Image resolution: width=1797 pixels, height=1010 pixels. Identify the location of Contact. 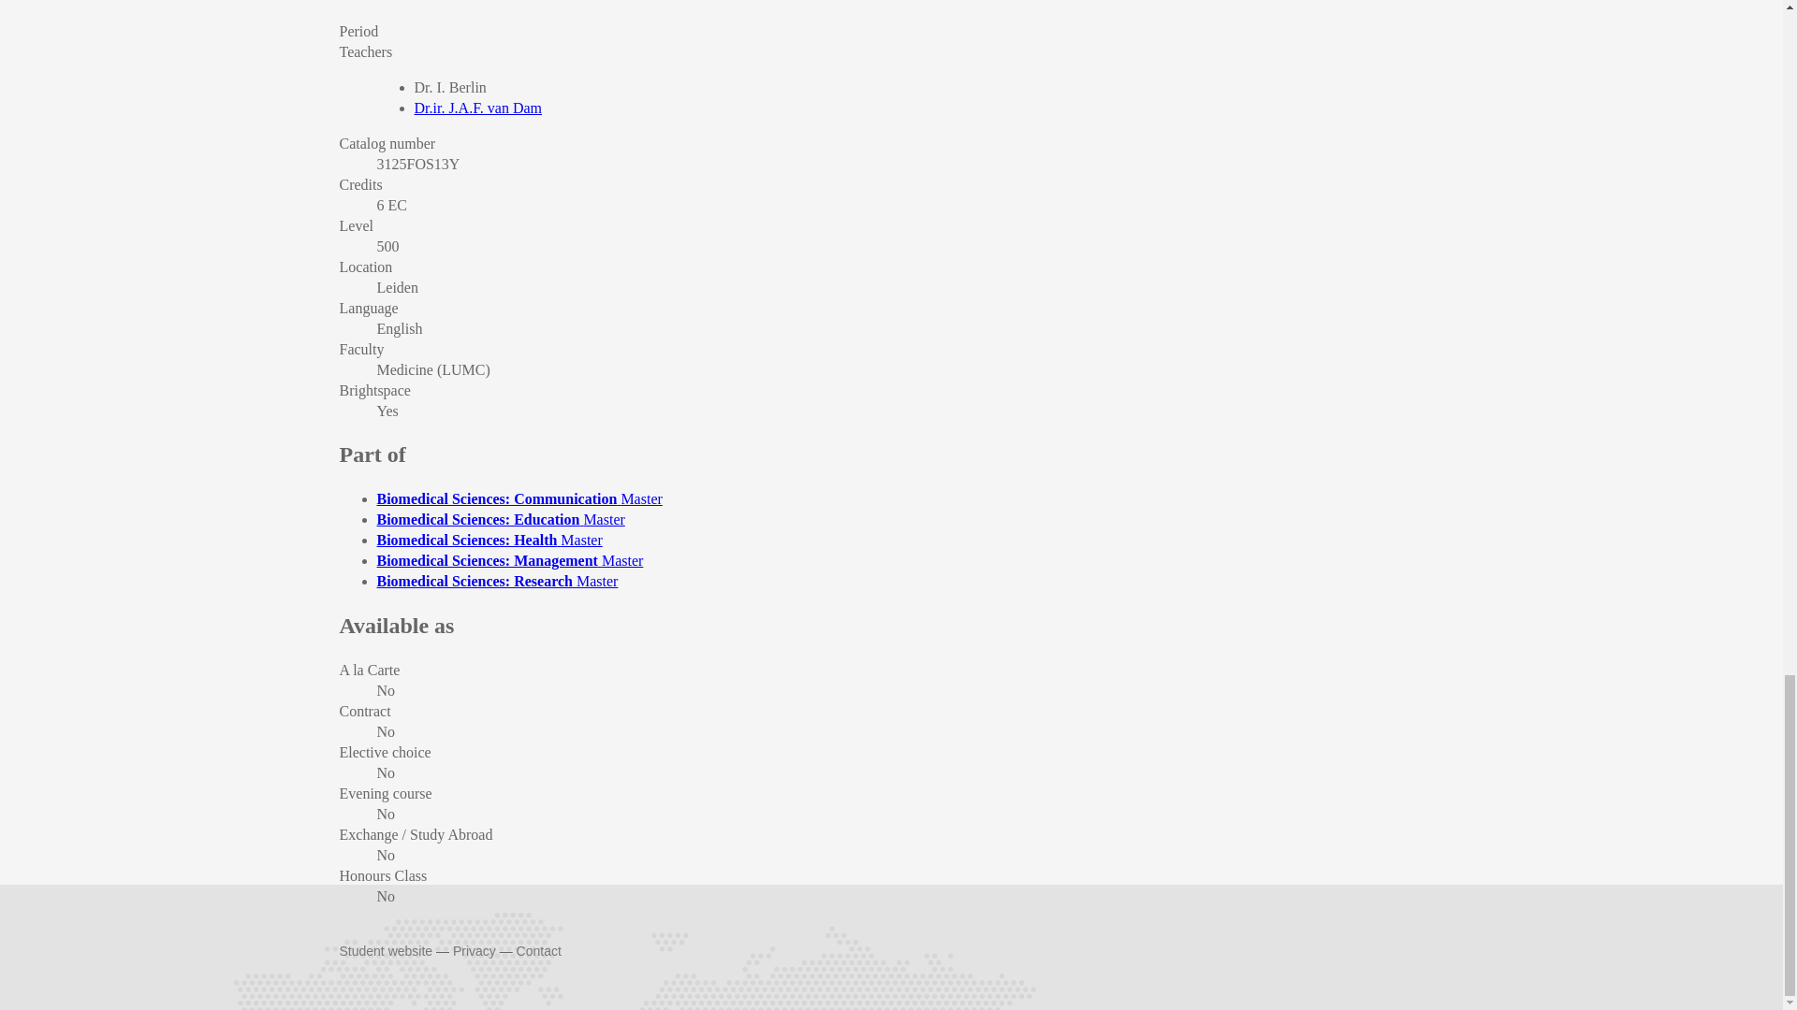
(539, 950).